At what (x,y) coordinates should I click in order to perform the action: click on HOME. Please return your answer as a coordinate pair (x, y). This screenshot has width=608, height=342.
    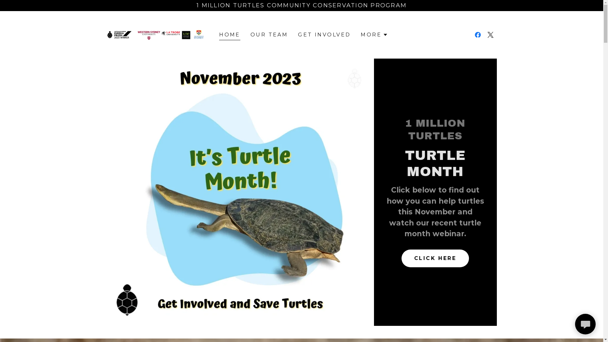
    Looking at the image, I should click on (230, 35).